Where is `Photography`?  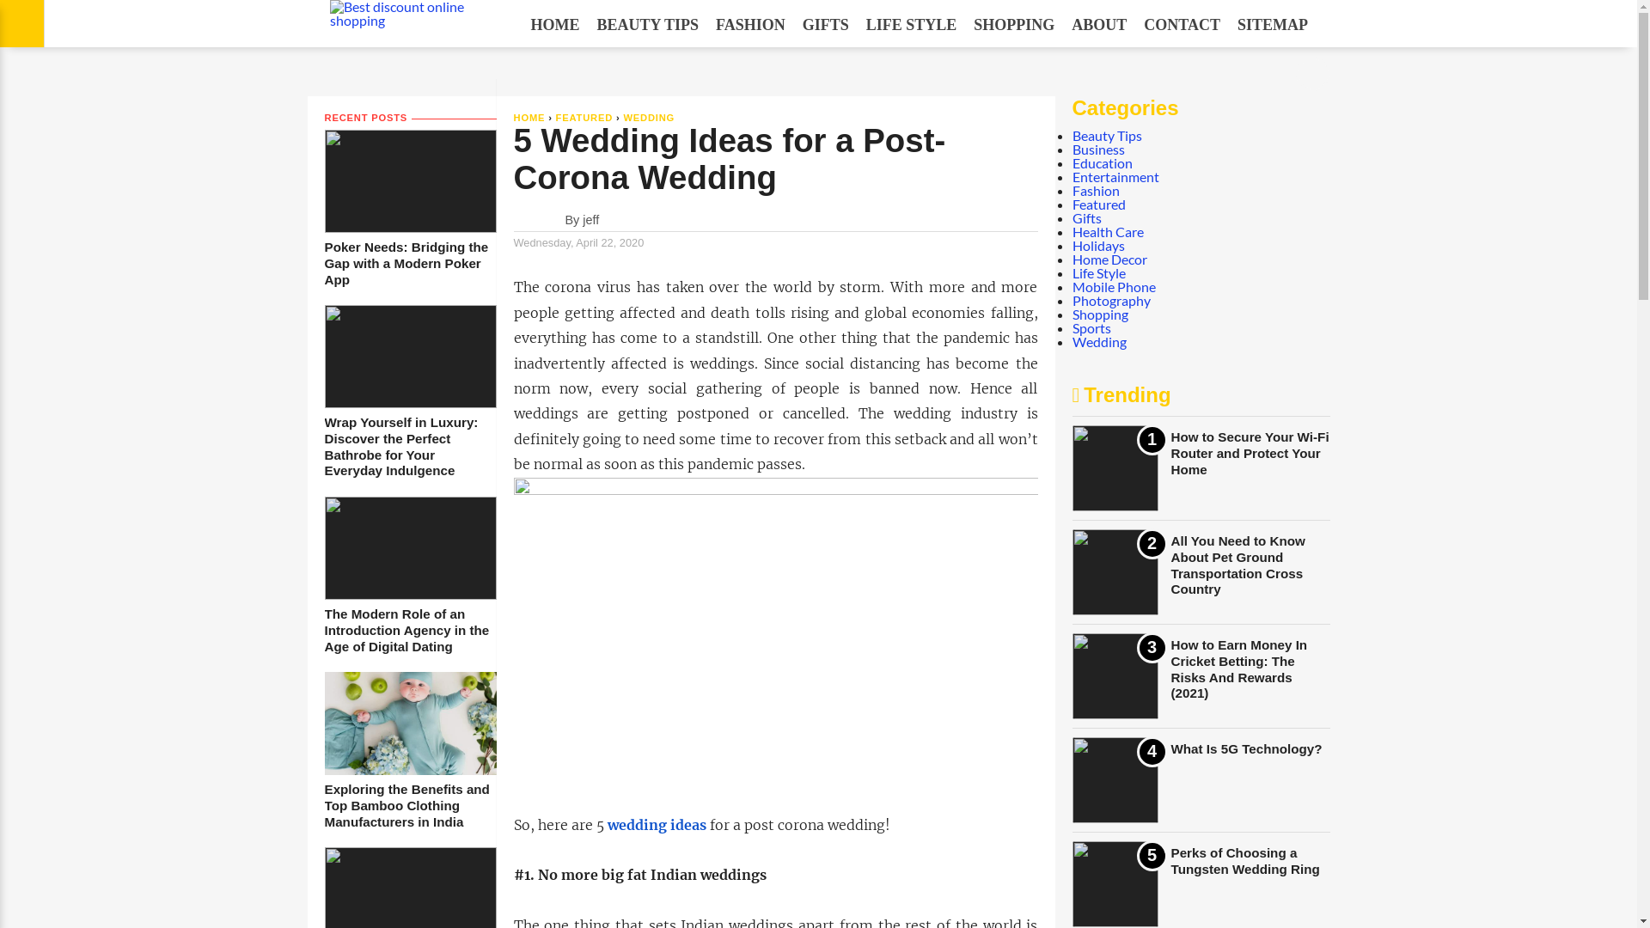 Photography is located at coordinates (1112, 301).